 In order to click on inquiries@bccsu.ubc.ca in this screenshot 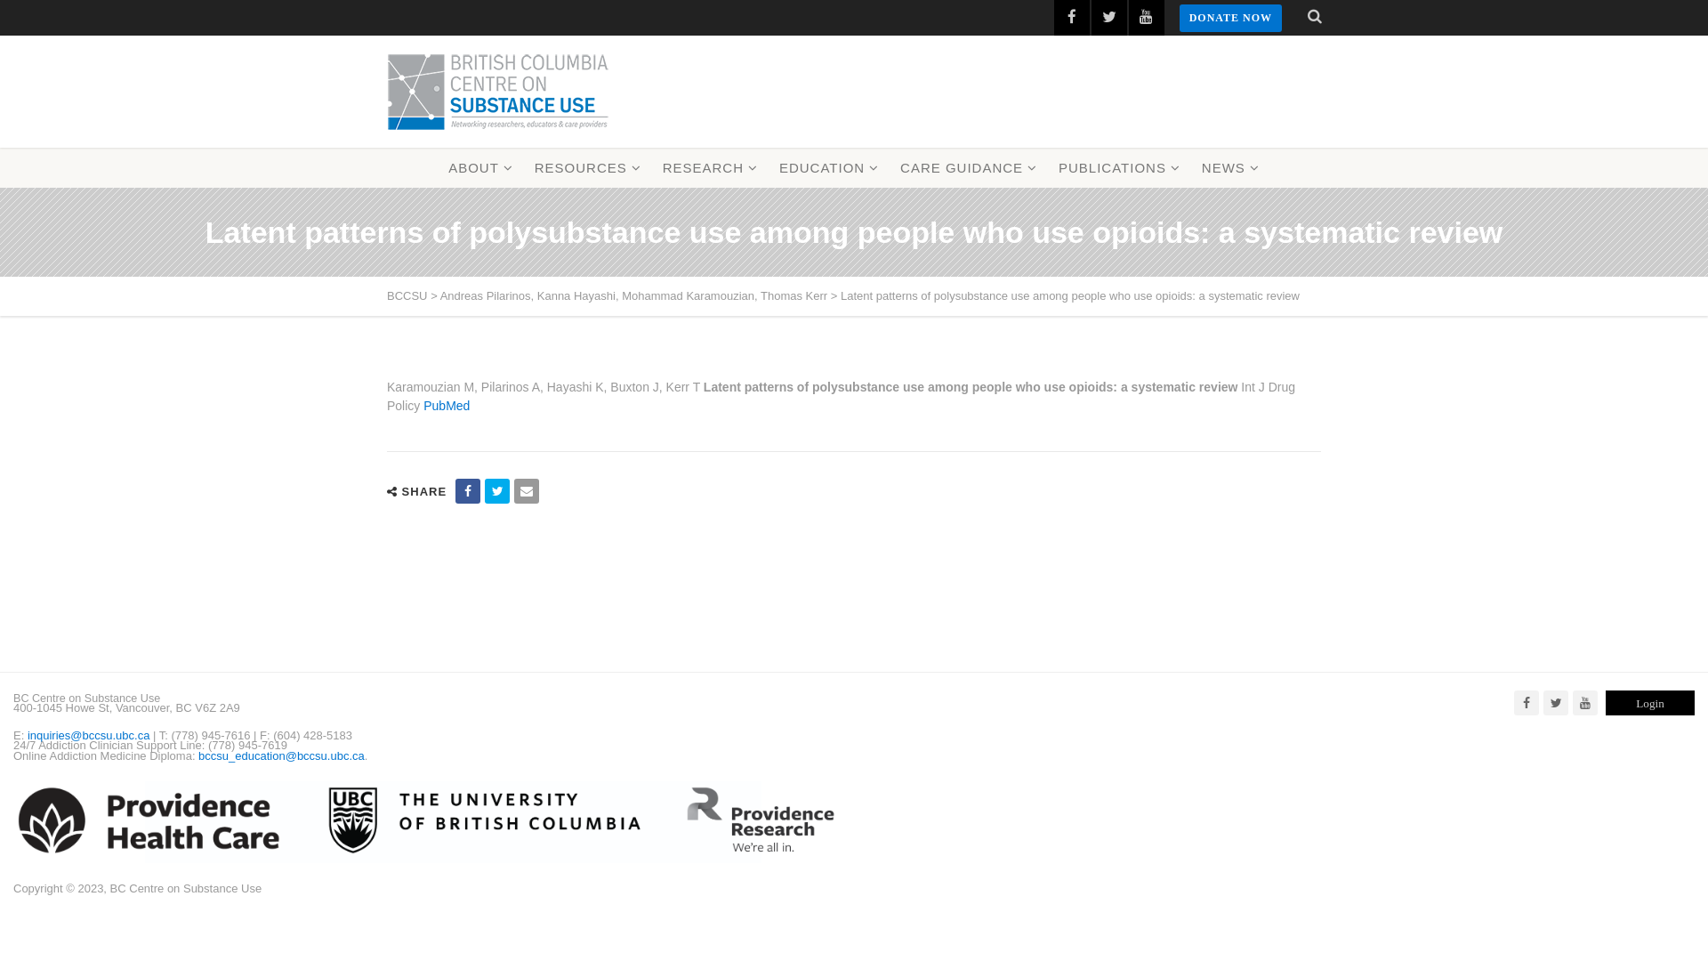, I will do `click(89, 735)`.